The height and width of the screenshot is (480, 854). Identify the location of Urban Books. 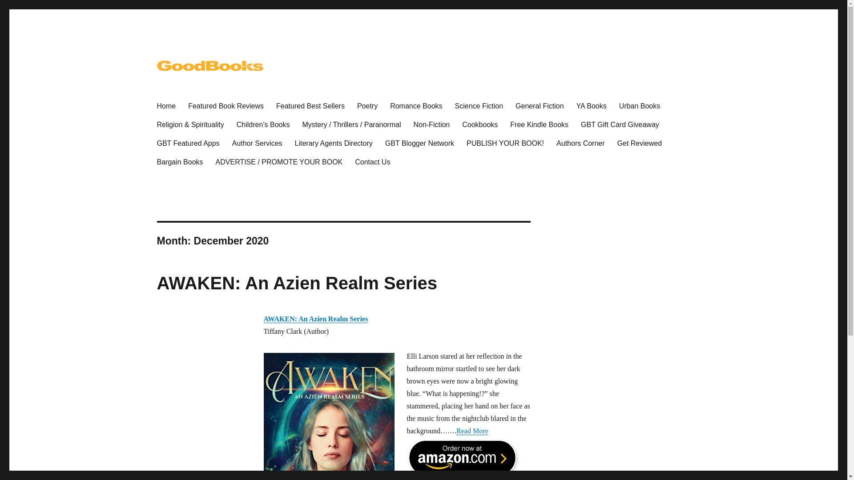
(640, 106).